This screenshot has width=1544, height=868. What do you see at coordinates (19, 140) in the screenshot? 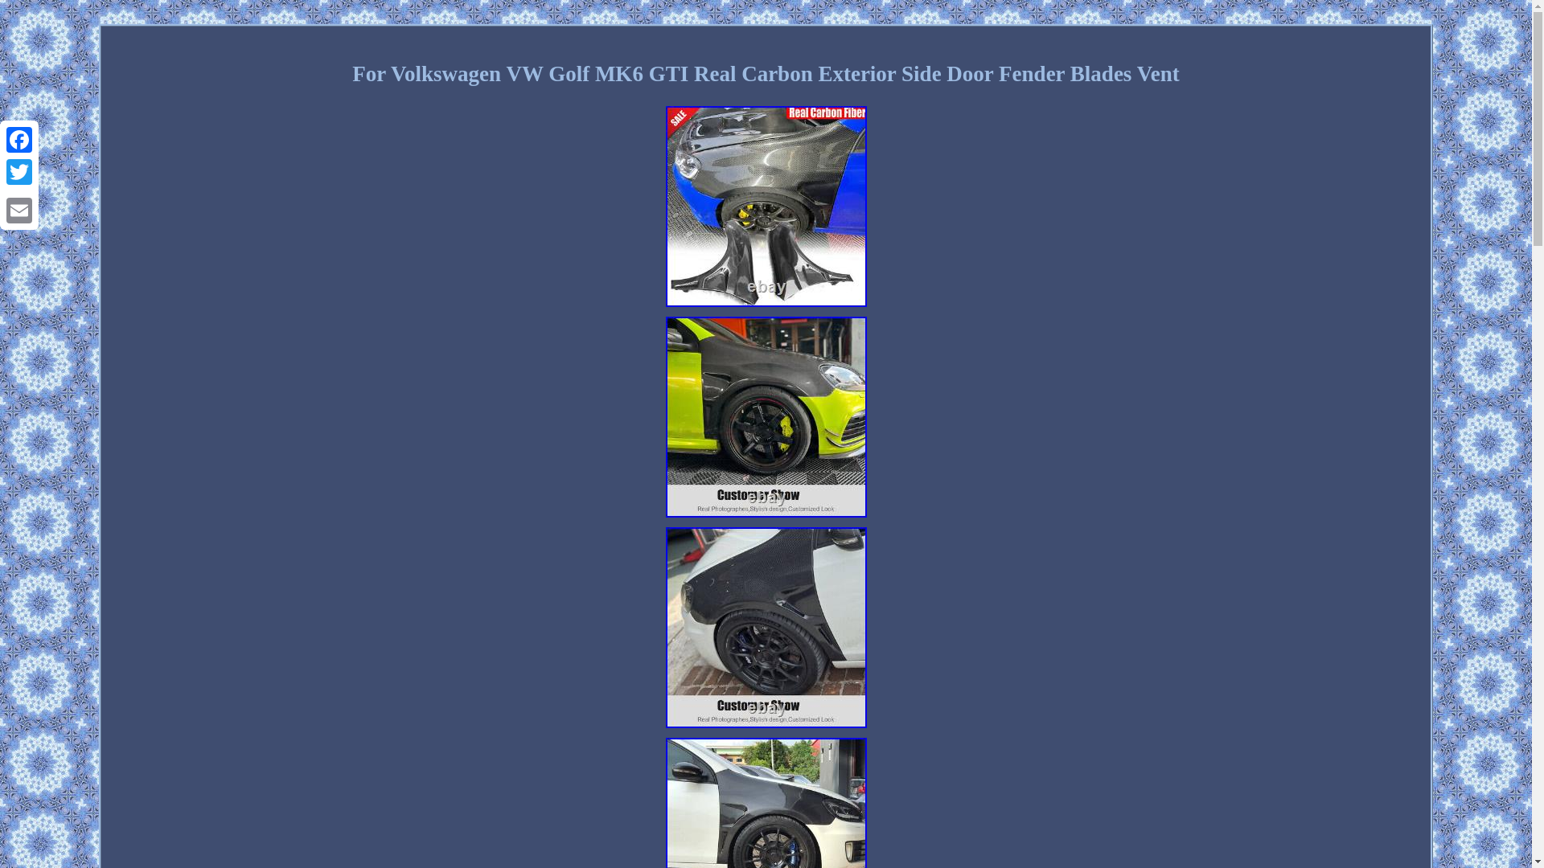
I see `Facebook` at bounding box center [19, 140].